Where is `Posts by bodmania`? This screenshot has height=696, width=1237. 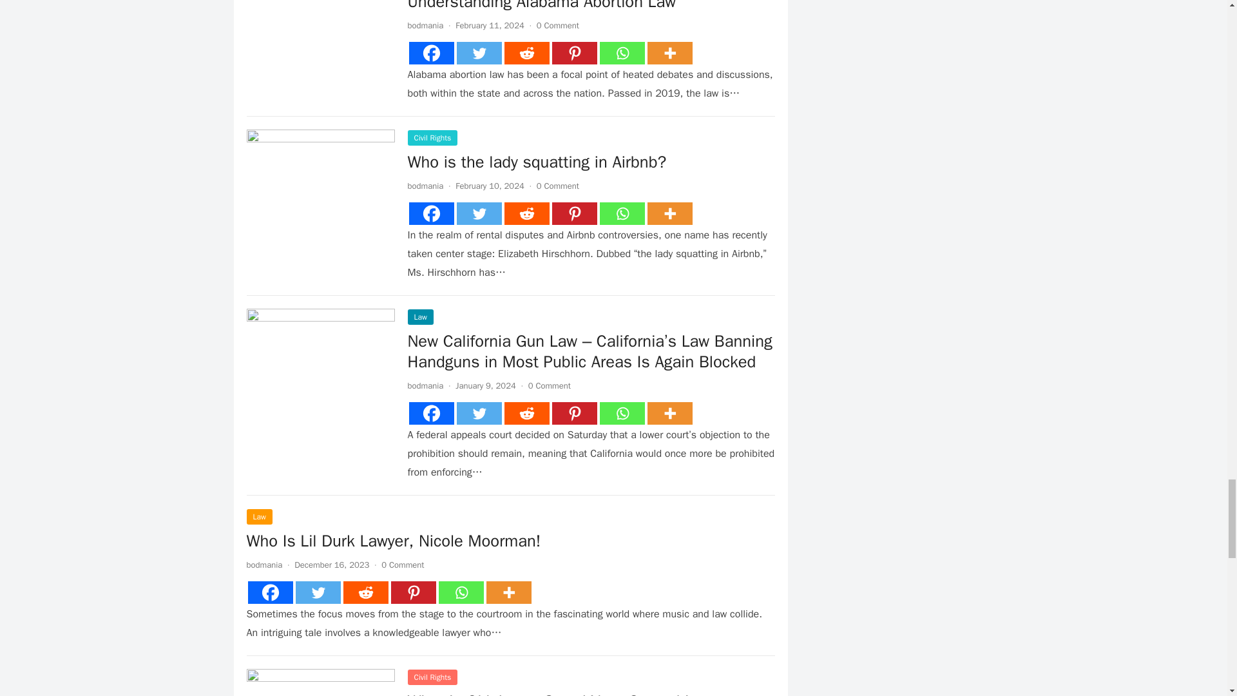
Posts by bodmania is located at coordinates (425, 25).